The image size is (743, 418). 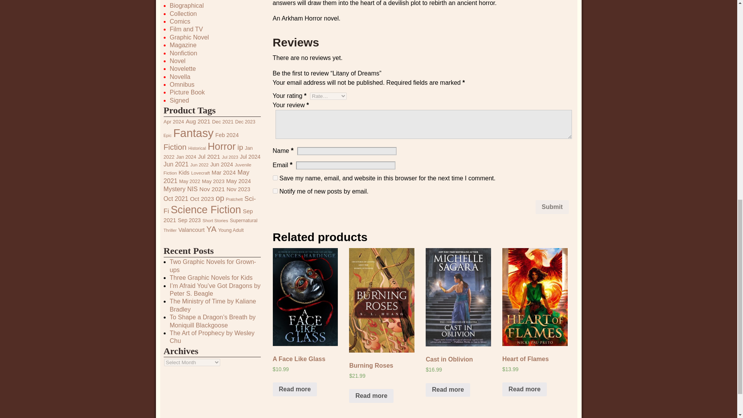 I want to click on Read more, so click(x=524, y=389).